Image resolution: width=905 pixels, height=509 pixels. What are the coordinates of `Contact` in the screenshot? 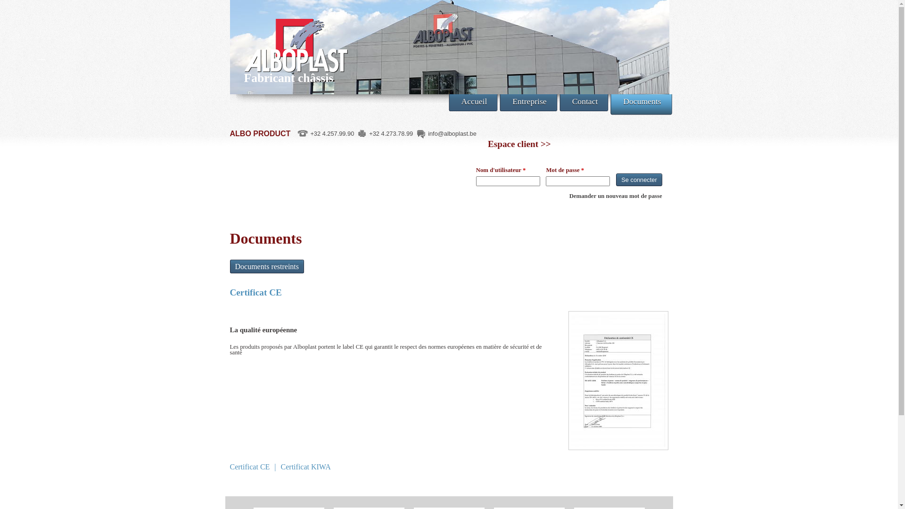 It's located at (585, 103).